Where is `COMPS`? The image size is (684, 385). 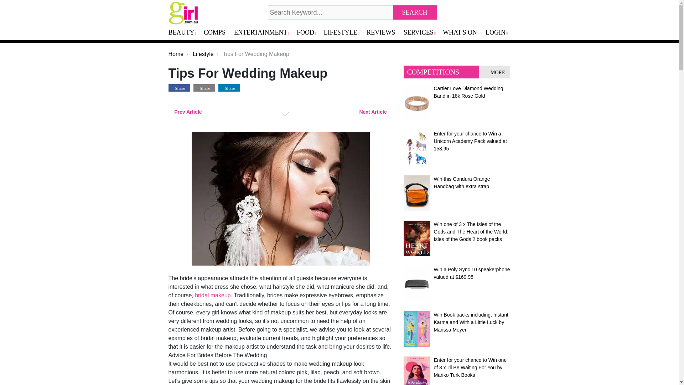 COMPS is located at coordinates (217, 33).